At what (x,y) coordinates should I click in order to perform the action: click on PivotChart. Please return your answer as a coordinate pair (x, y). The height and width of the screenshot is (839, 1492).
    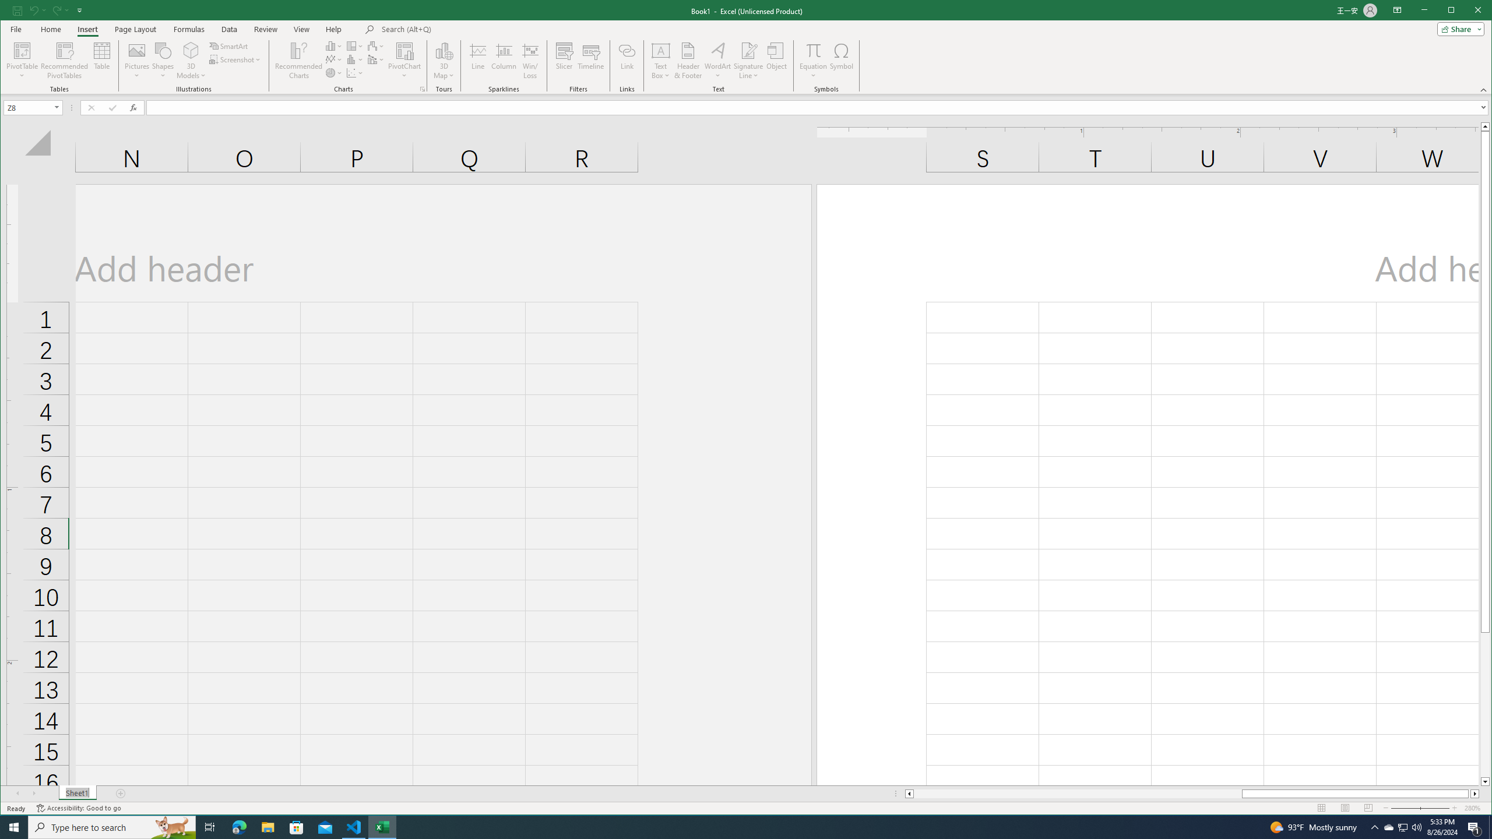
    Looking at the image, I should click on (404, 61).